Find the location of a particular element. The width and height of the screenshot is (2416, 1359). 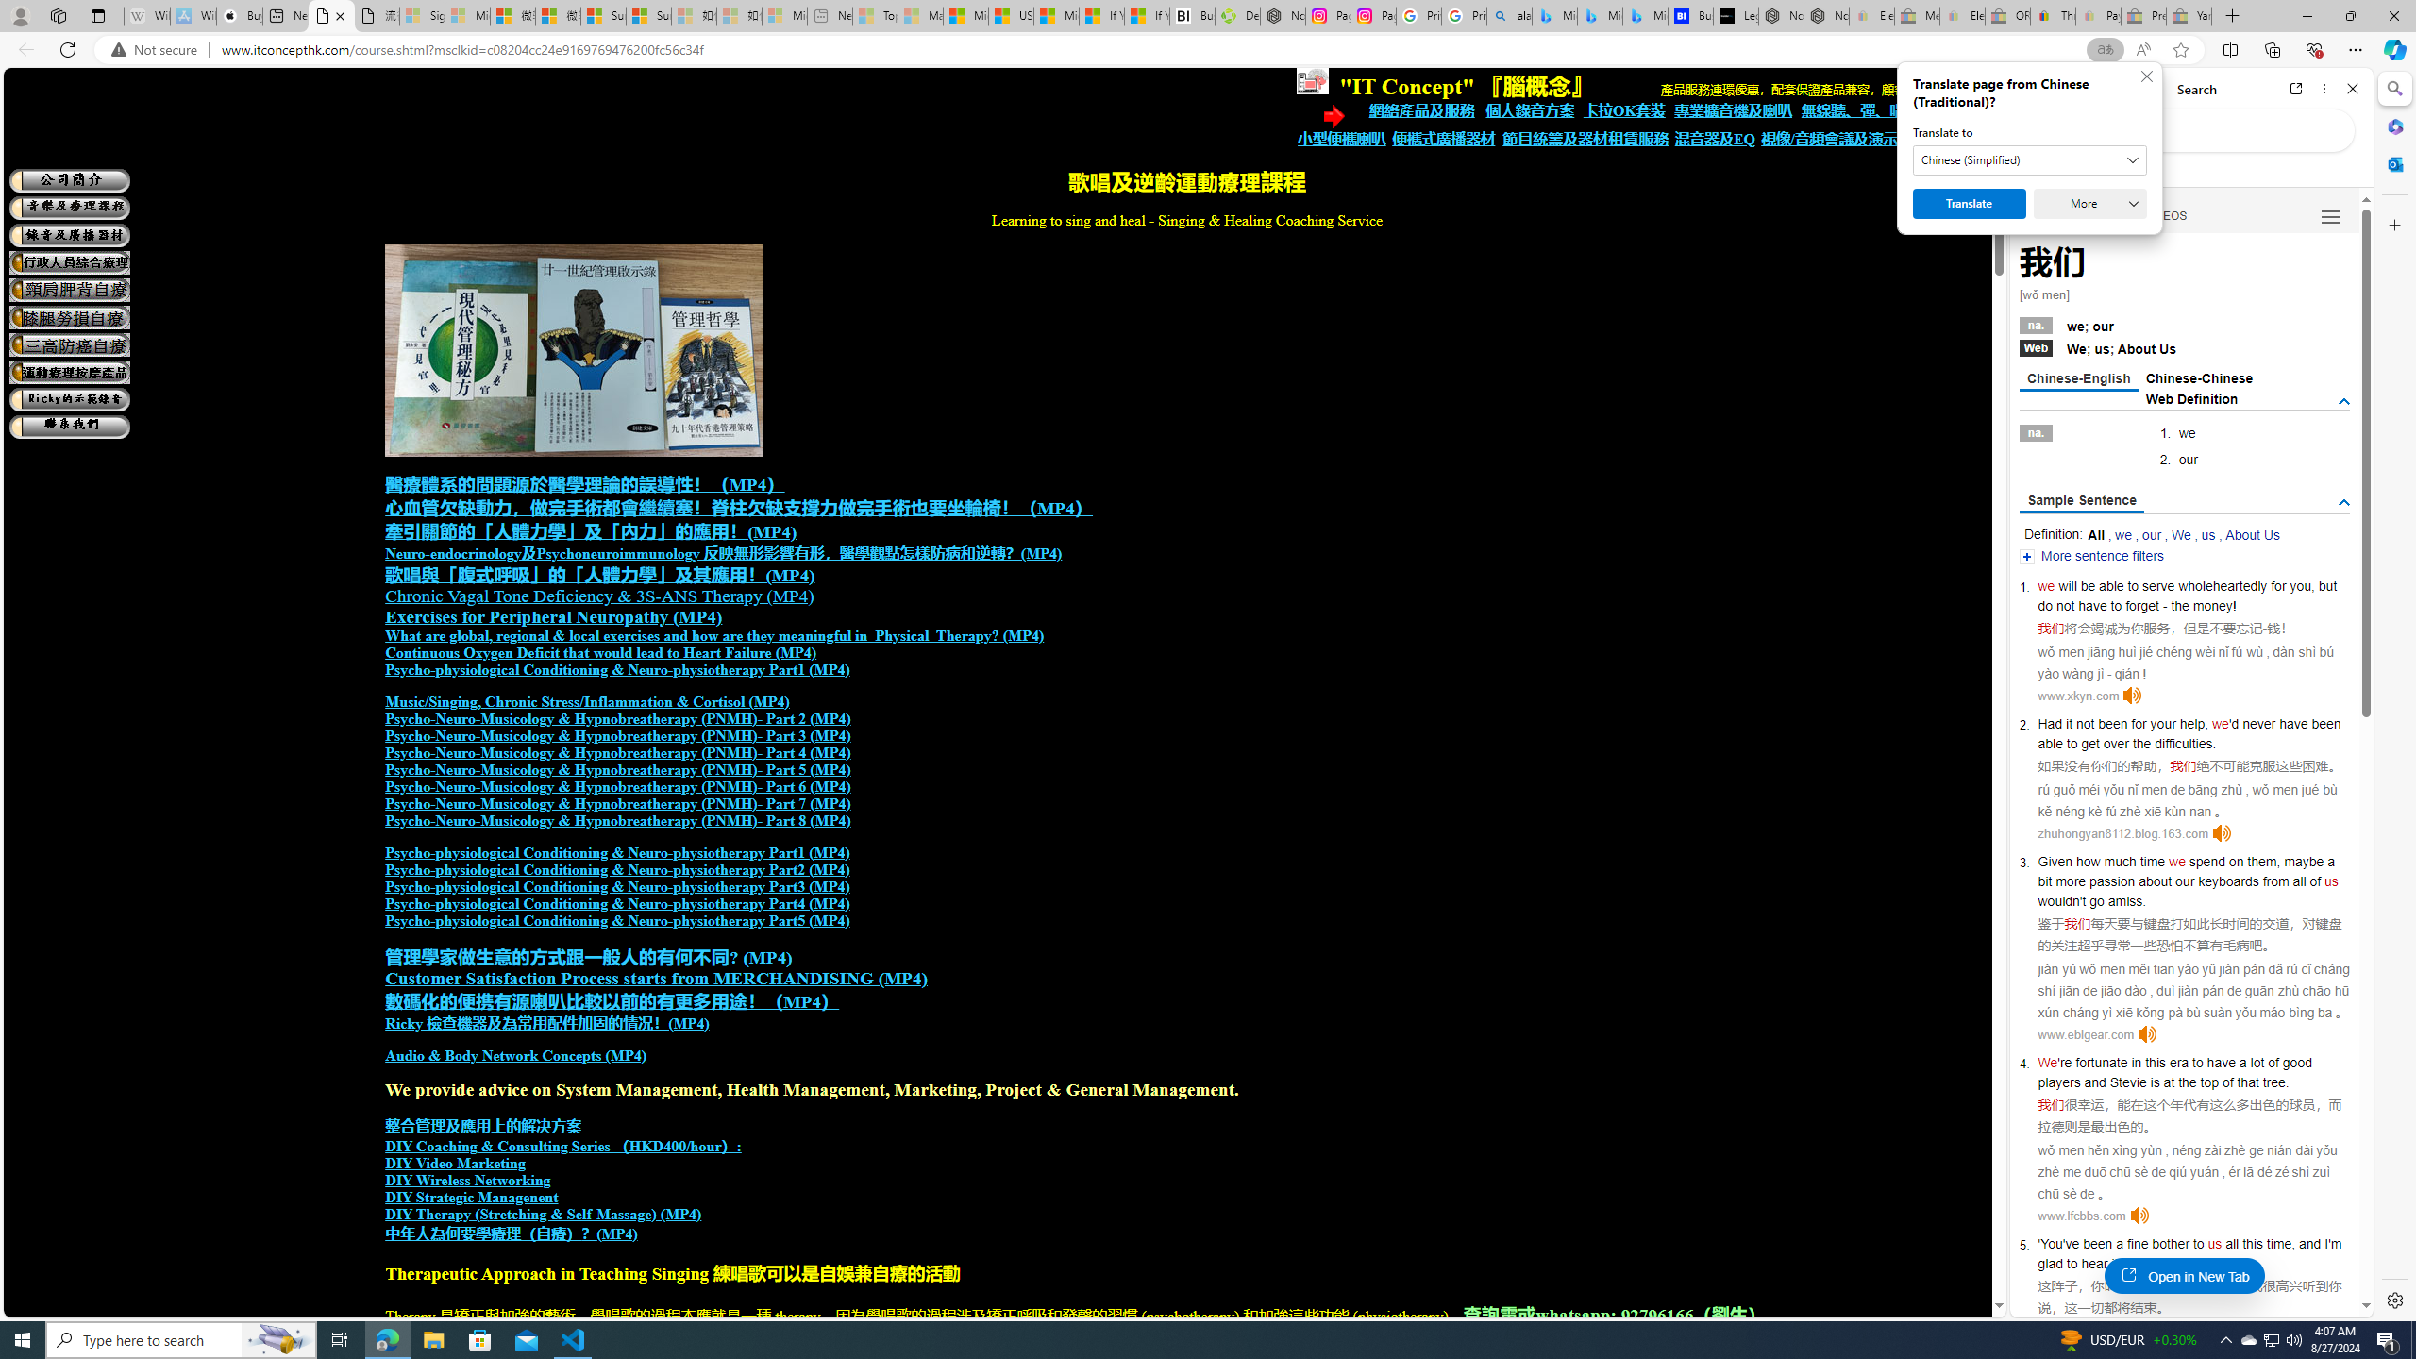

Threats and offensive language policy | eBay is located at coordinates (2052, 16).